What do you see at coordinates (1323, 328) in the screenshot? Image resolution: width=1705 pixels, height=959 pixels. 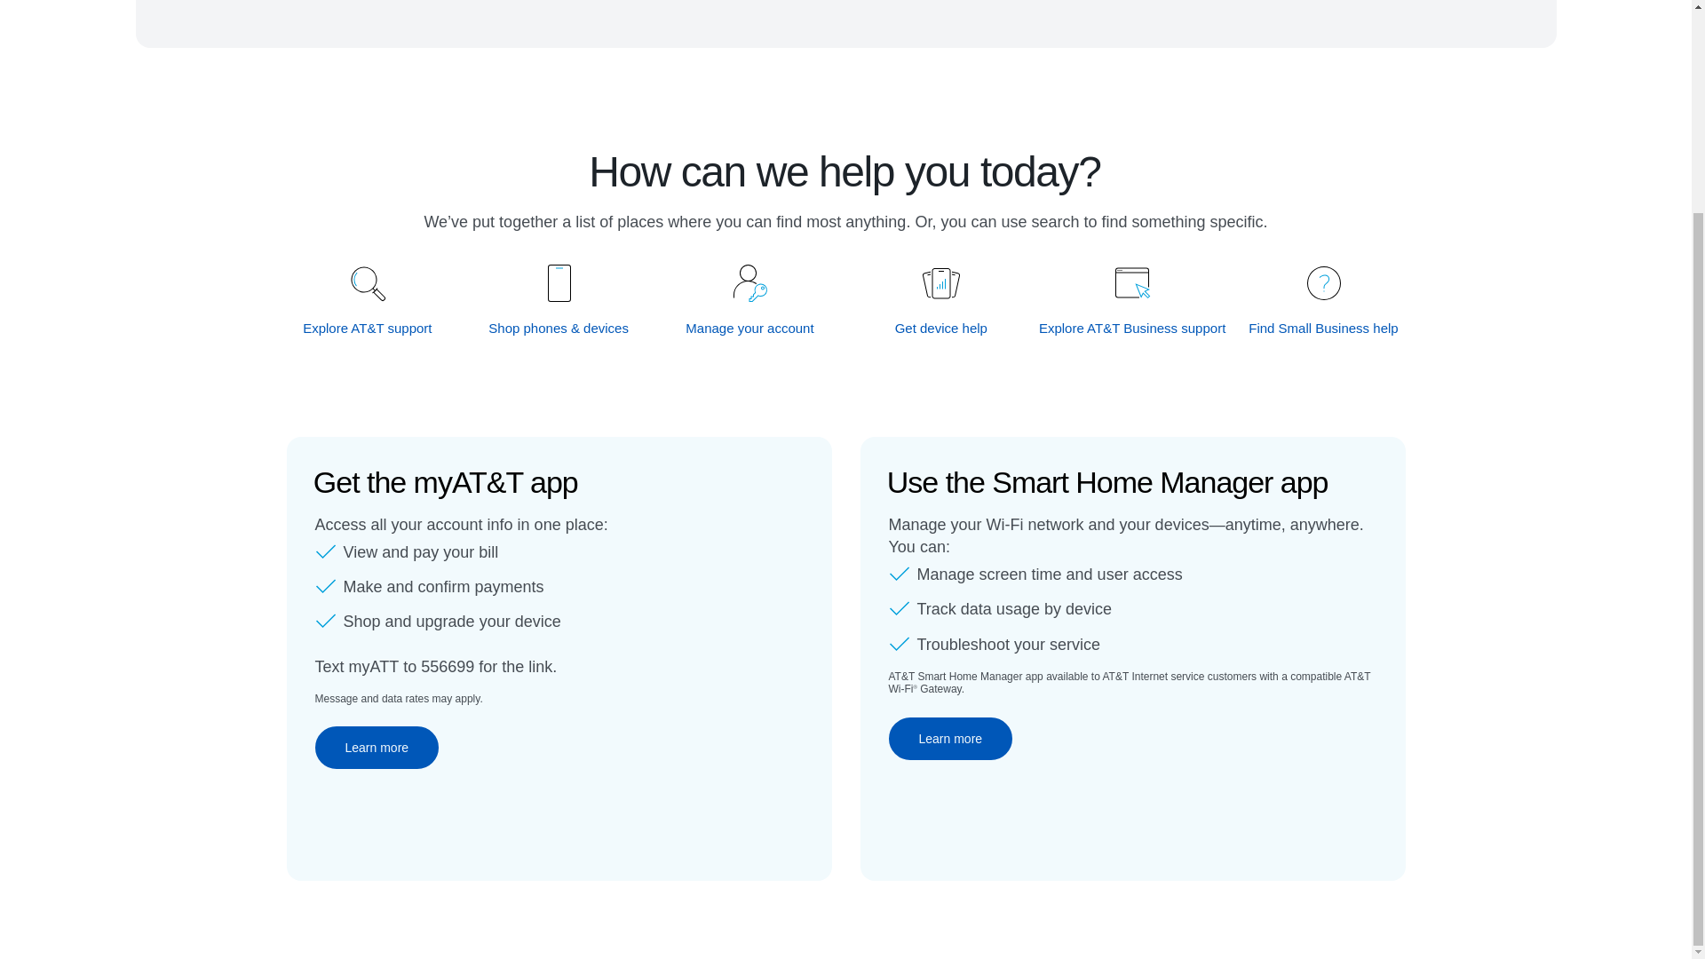 I see `Find Small Business help` at bounding box center [1323, 328].